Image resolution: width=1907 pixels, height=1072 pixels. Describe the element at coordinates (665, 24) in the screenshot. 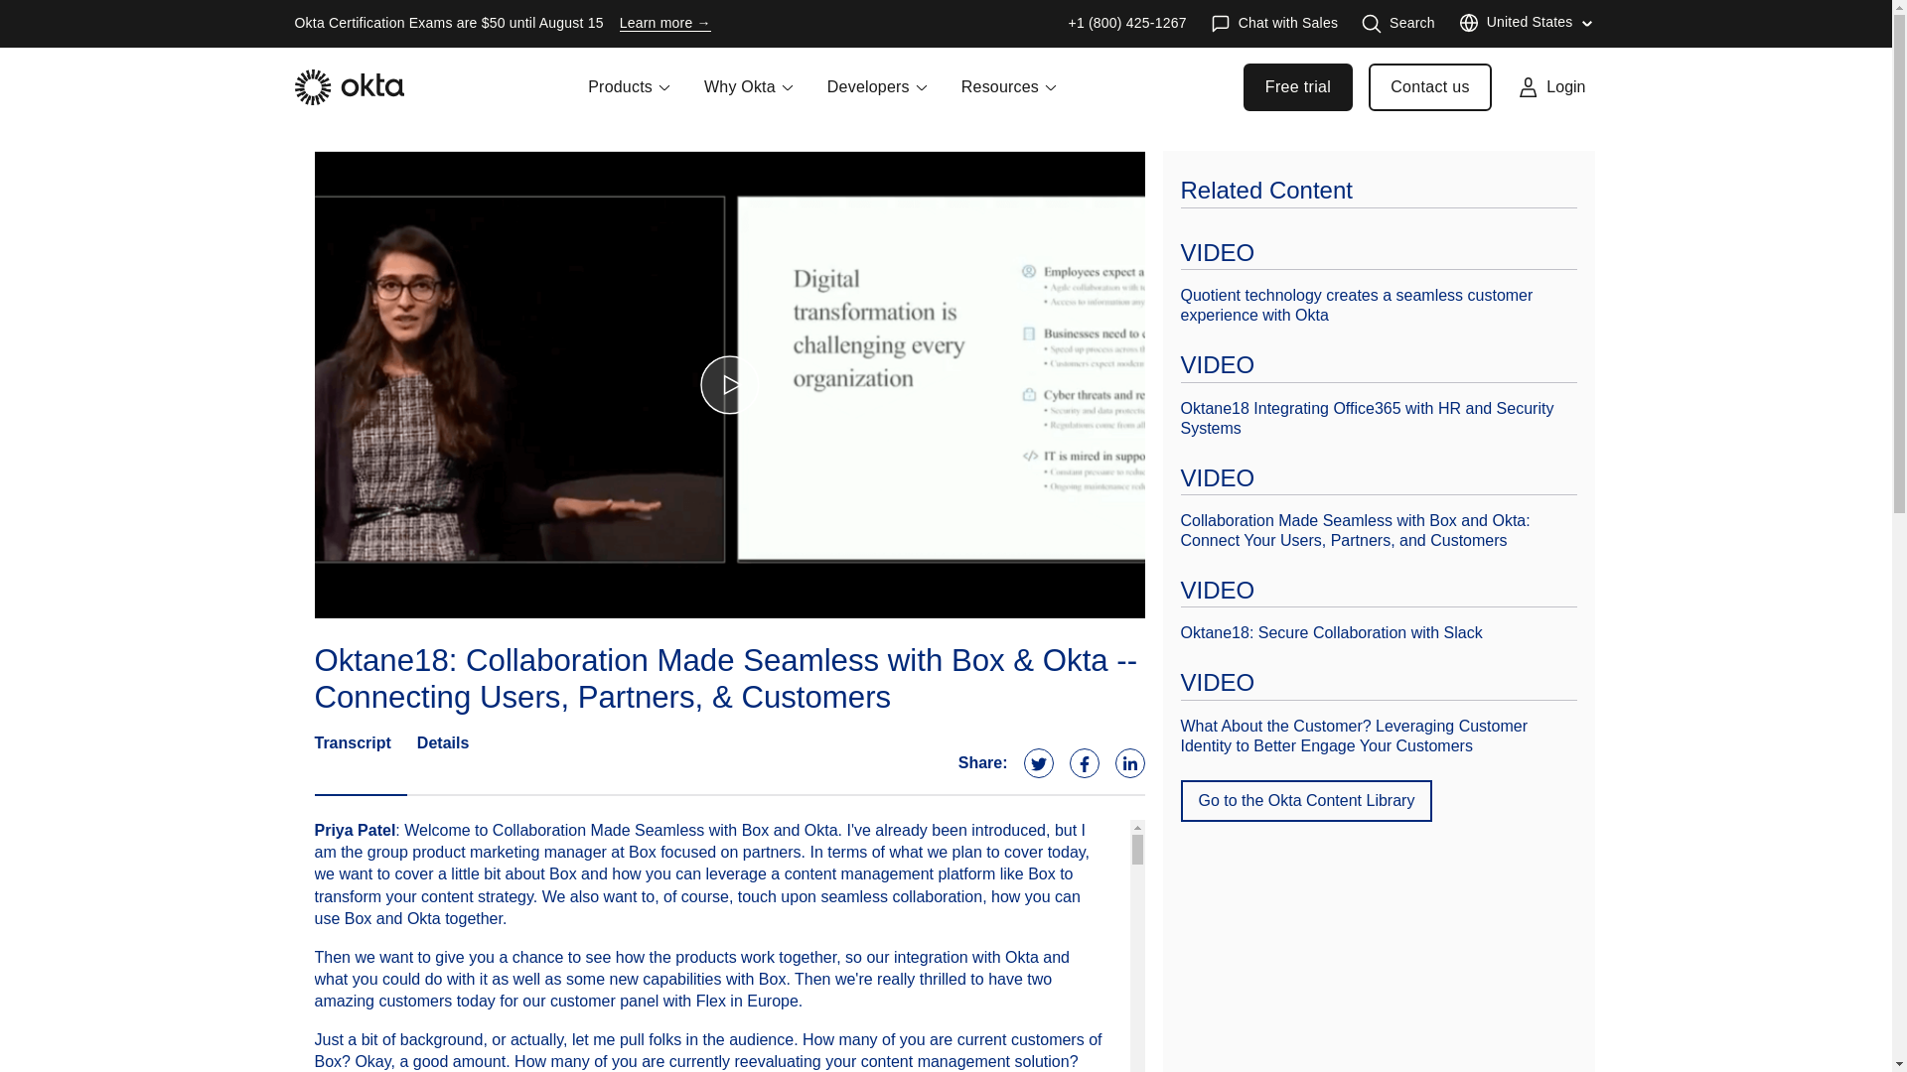

I see `Learn more` at that location.